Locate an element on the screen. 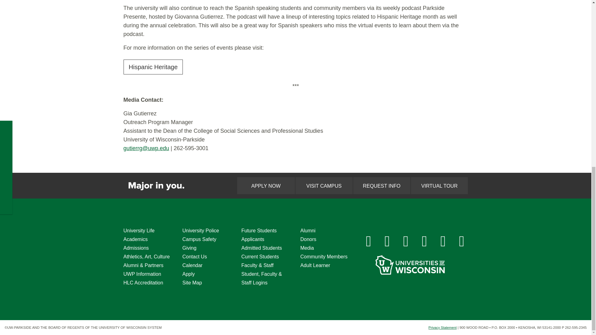 This screenshot has height=335, width=596. Instagram is located at coordinates (387, 241).